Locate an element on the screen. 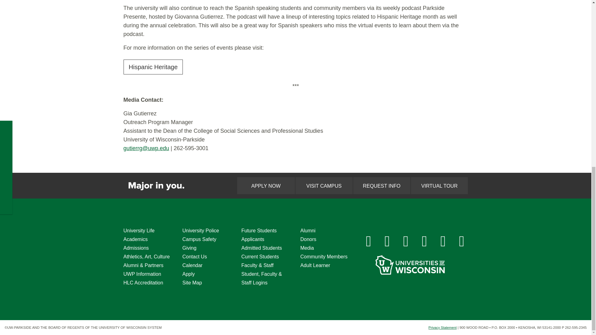 This screenshot has height=335, width=596. Instagram is located at coordinates (387, 241).